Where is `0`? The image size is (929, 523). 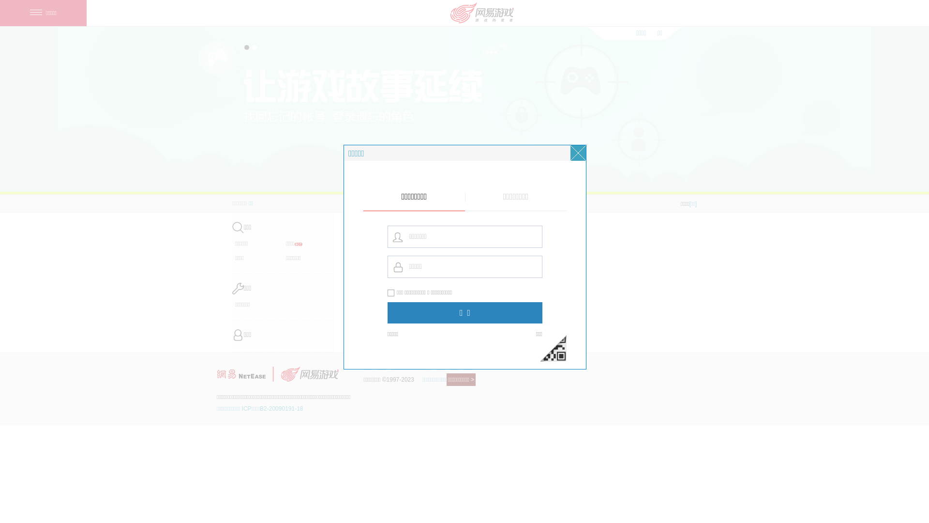
0 is located at coordinates (278, 210).